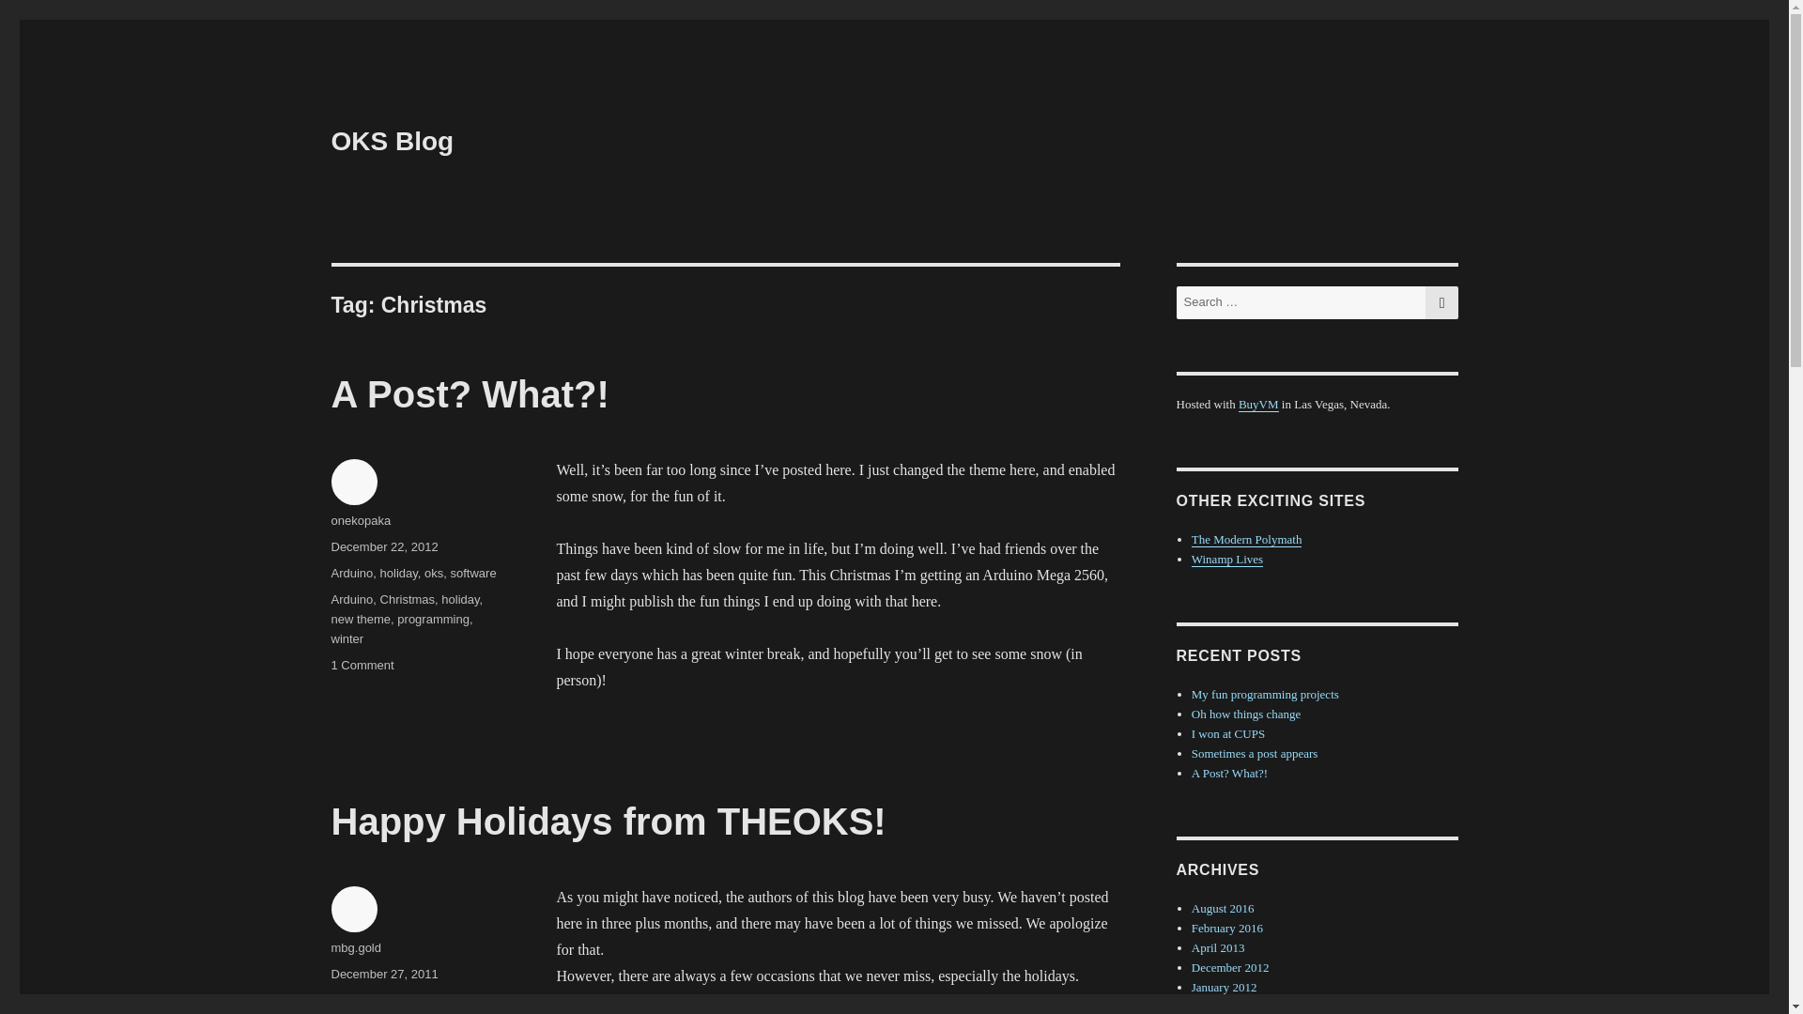 The width and height of the screenshot is (1803, 1014). What do you see at coordinates (361, 665) in the screenshot?
I see `programming` at bounding box center [361, 665].